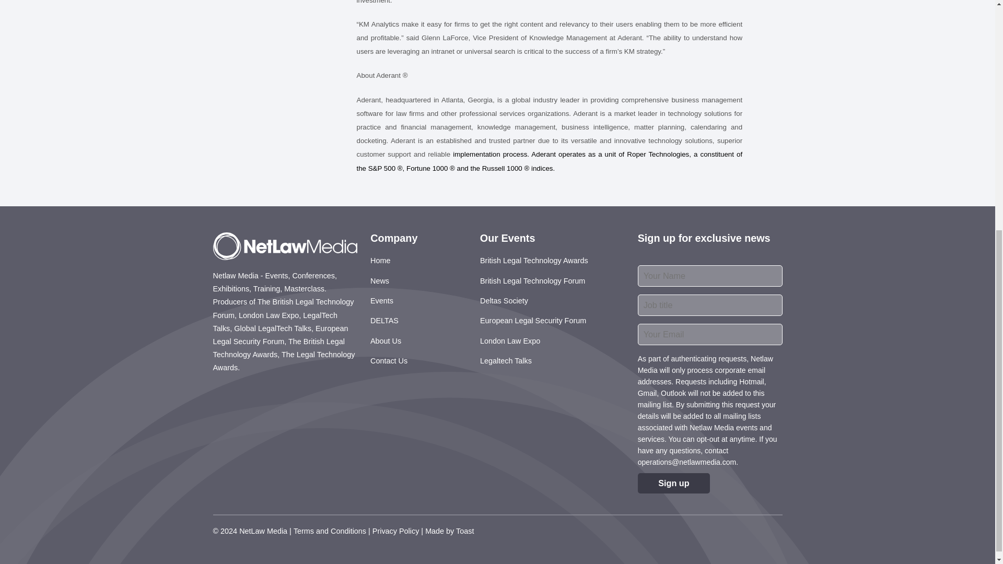 The image size is (1003, 564). I want to click on Sign up, so click(674, 484).